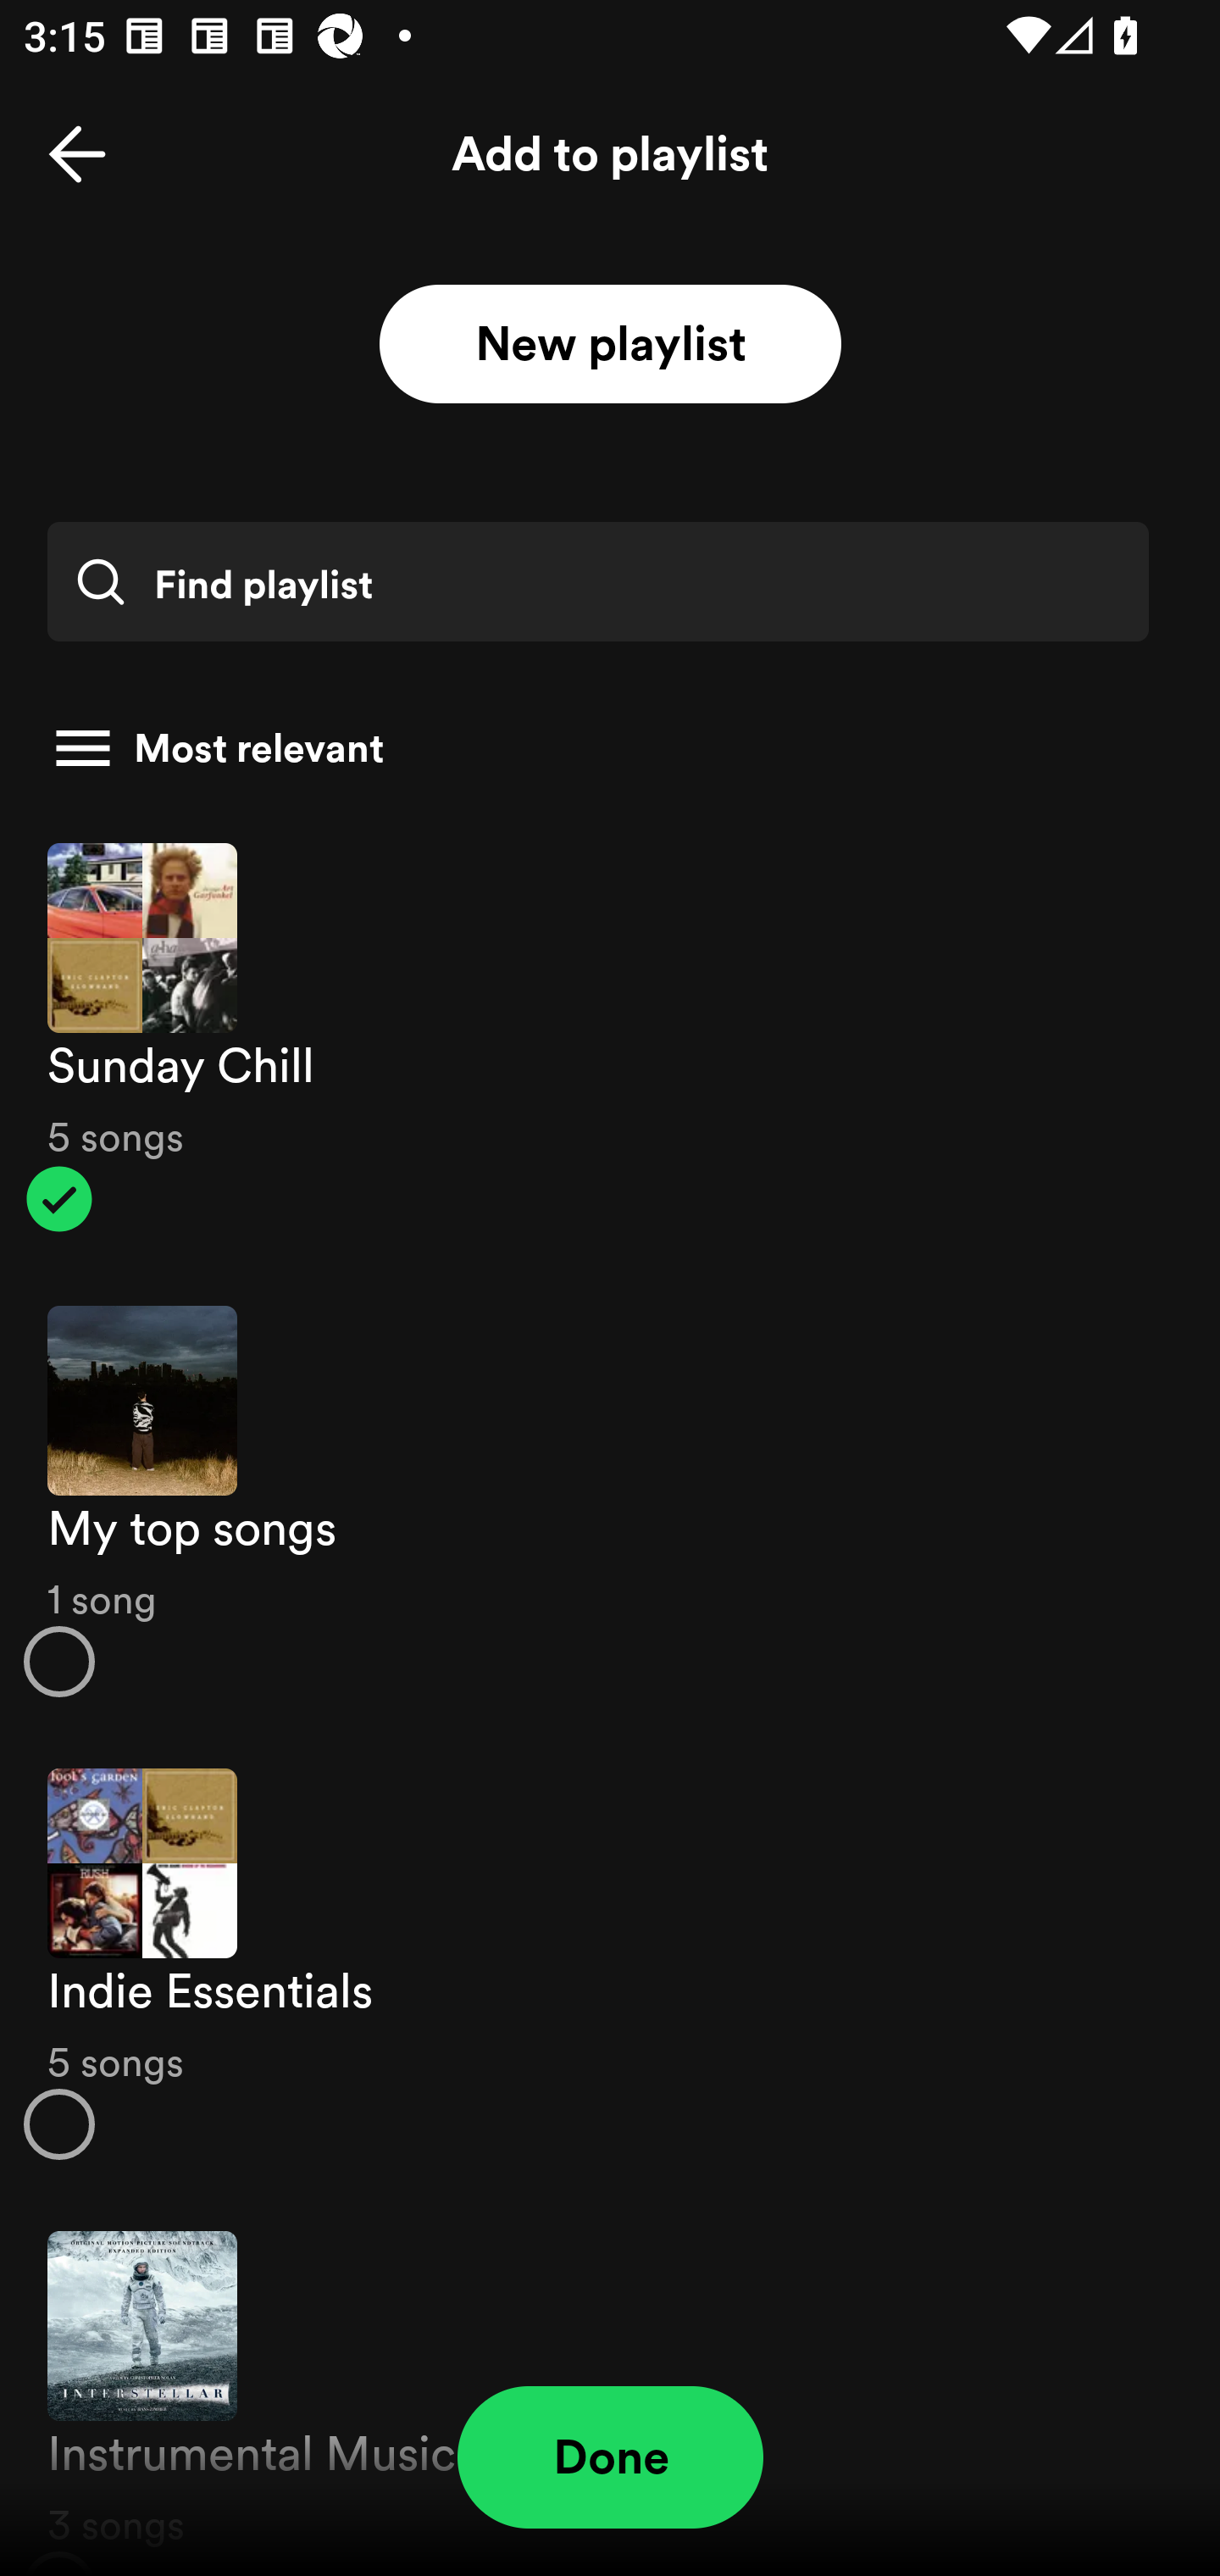  What do you see at coordinates (610, 2457) in the screenshot?
I see `Done` at bounding box center [610, 2457].